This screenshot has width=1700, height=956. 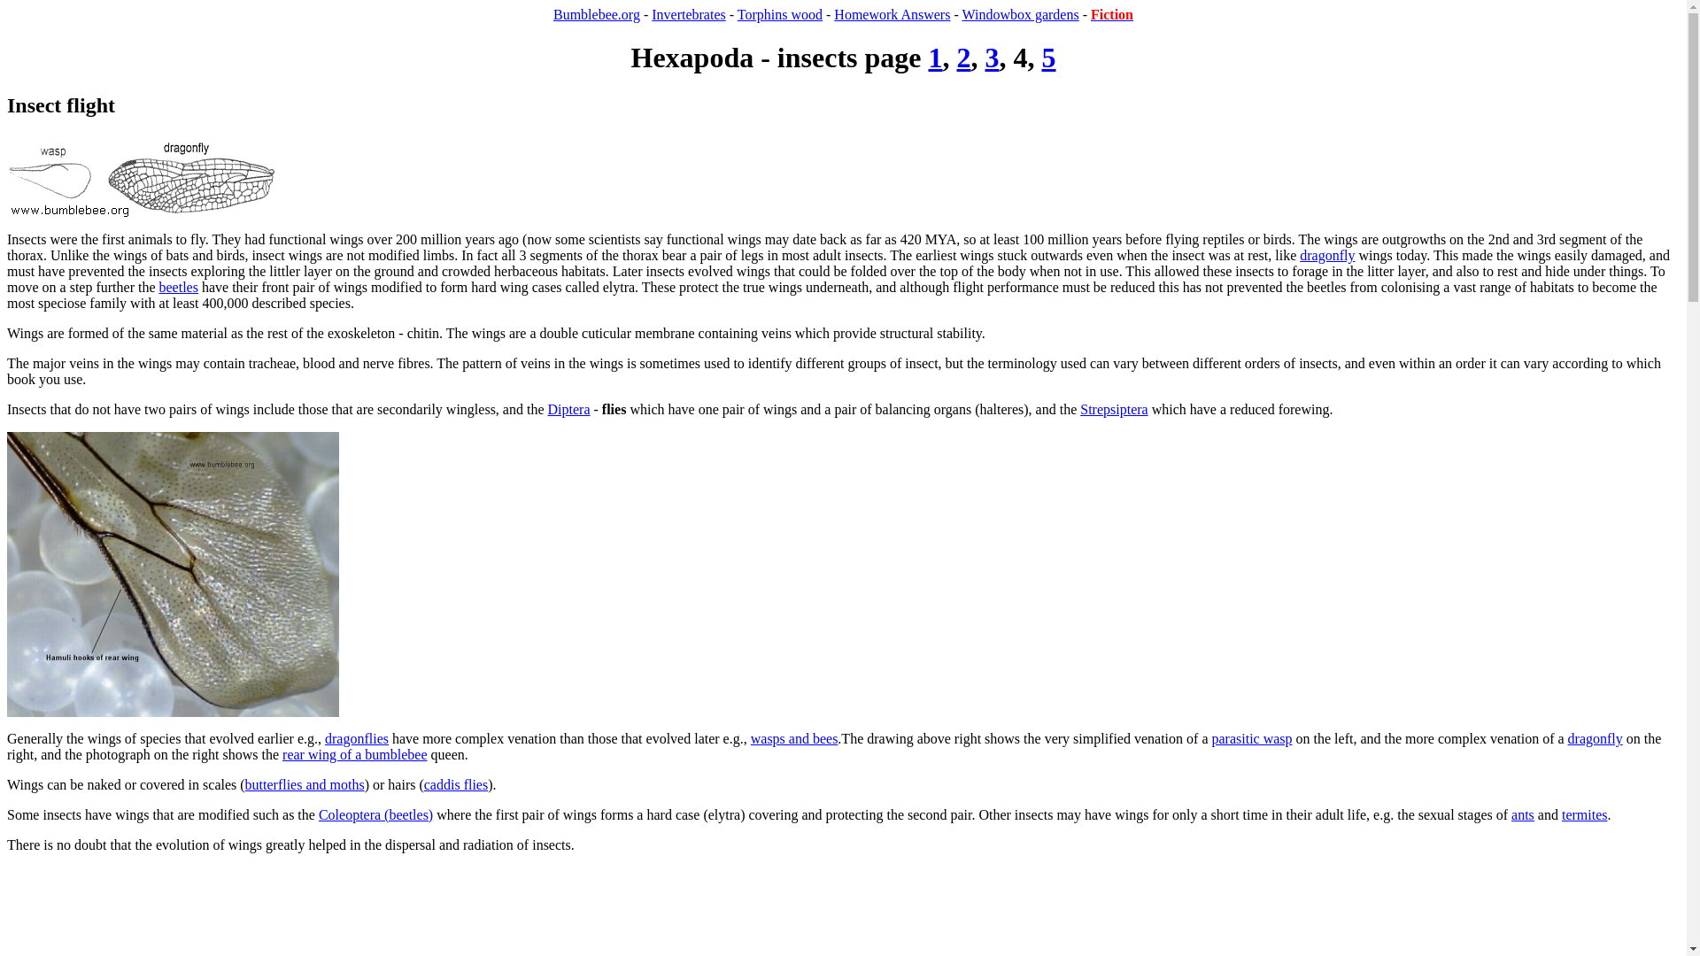 What do you see at coordinates (1327, 255) in the screenshot?
I see `dragonfly` at bounding box center [1327, 255].